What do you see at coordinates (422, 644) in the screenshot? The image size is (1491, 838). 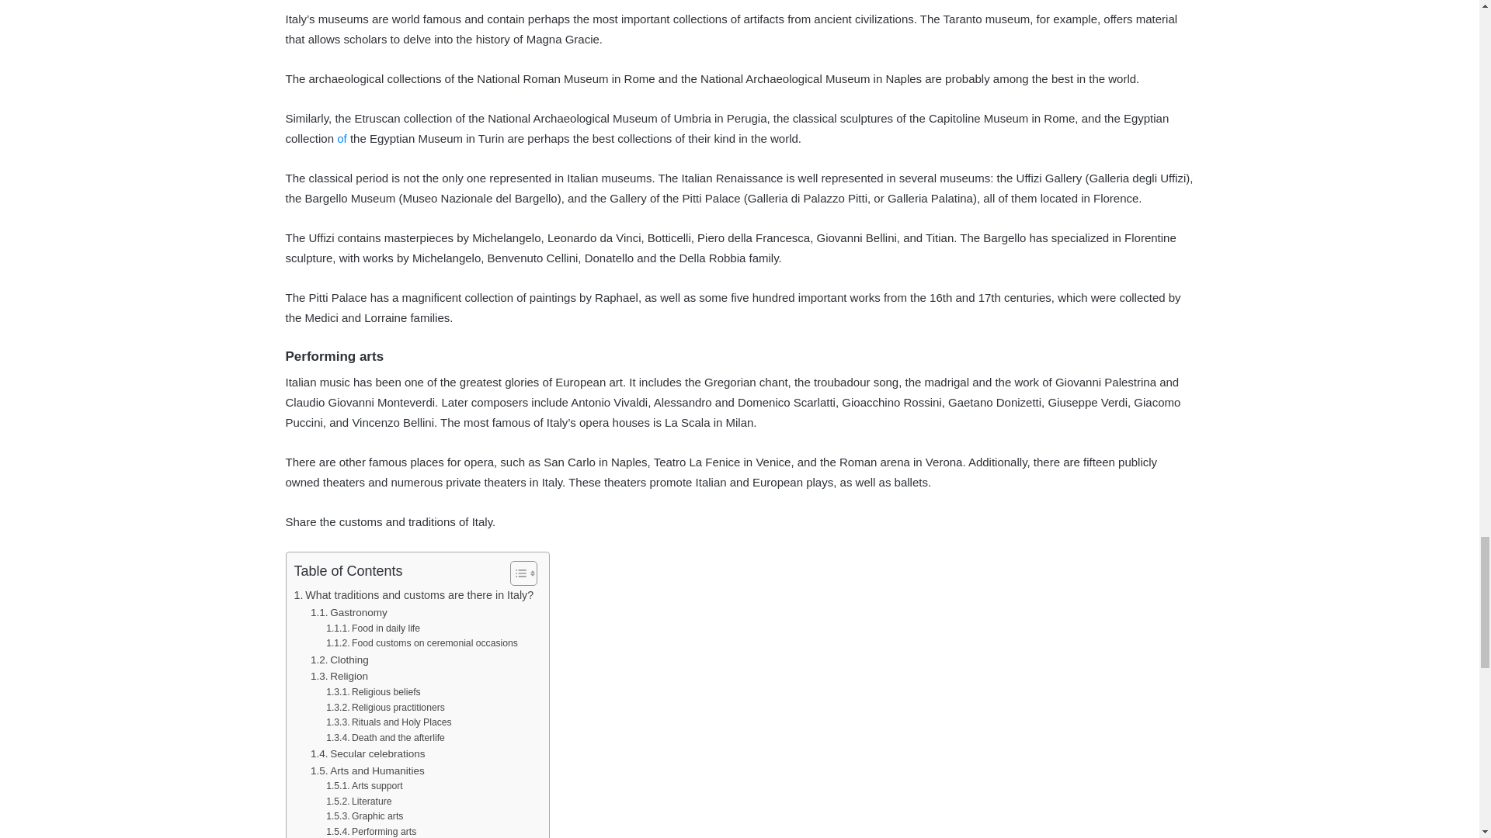 I see `Food customs on ceremonial occasions` at bounding box center [422, 644].